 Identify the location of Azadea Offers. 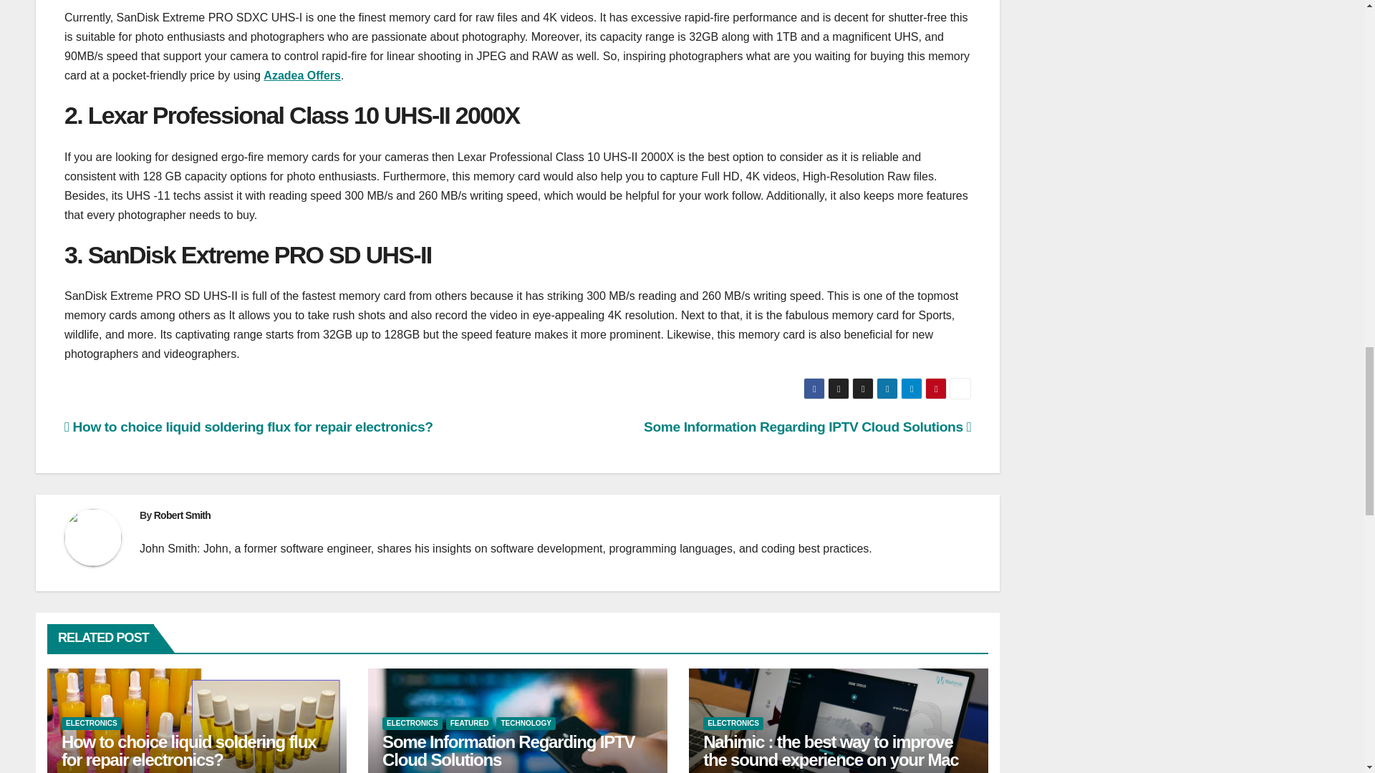
(302, 76).